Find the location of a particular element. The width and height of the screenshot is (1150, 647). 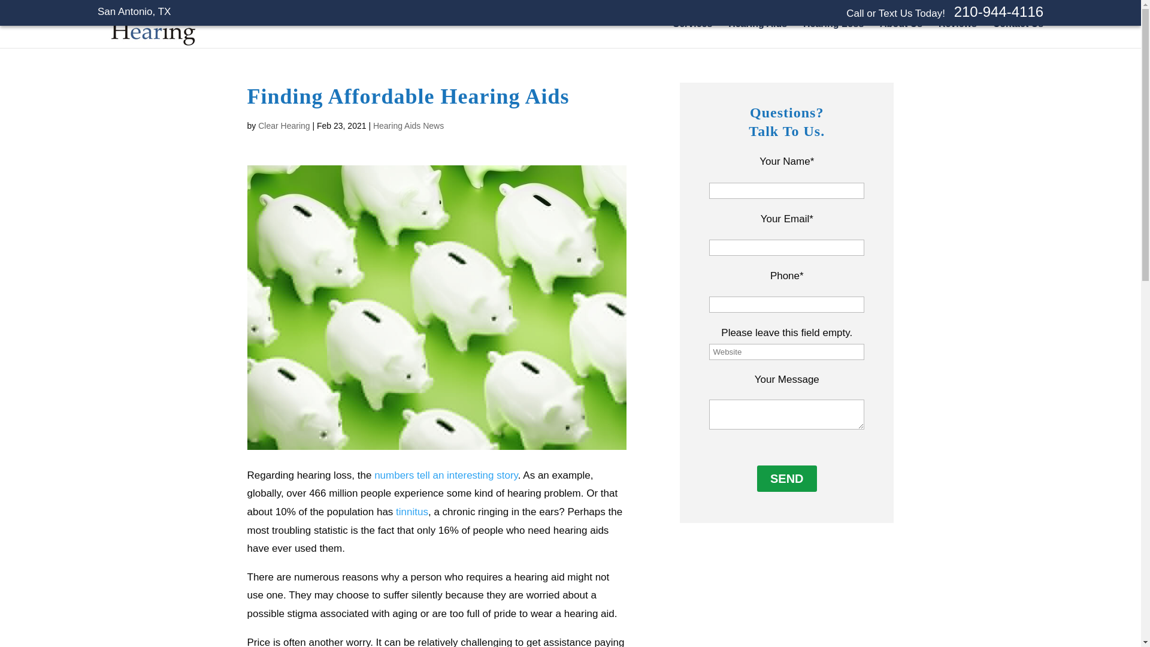

Reviews is located at coordinates (957, 34).